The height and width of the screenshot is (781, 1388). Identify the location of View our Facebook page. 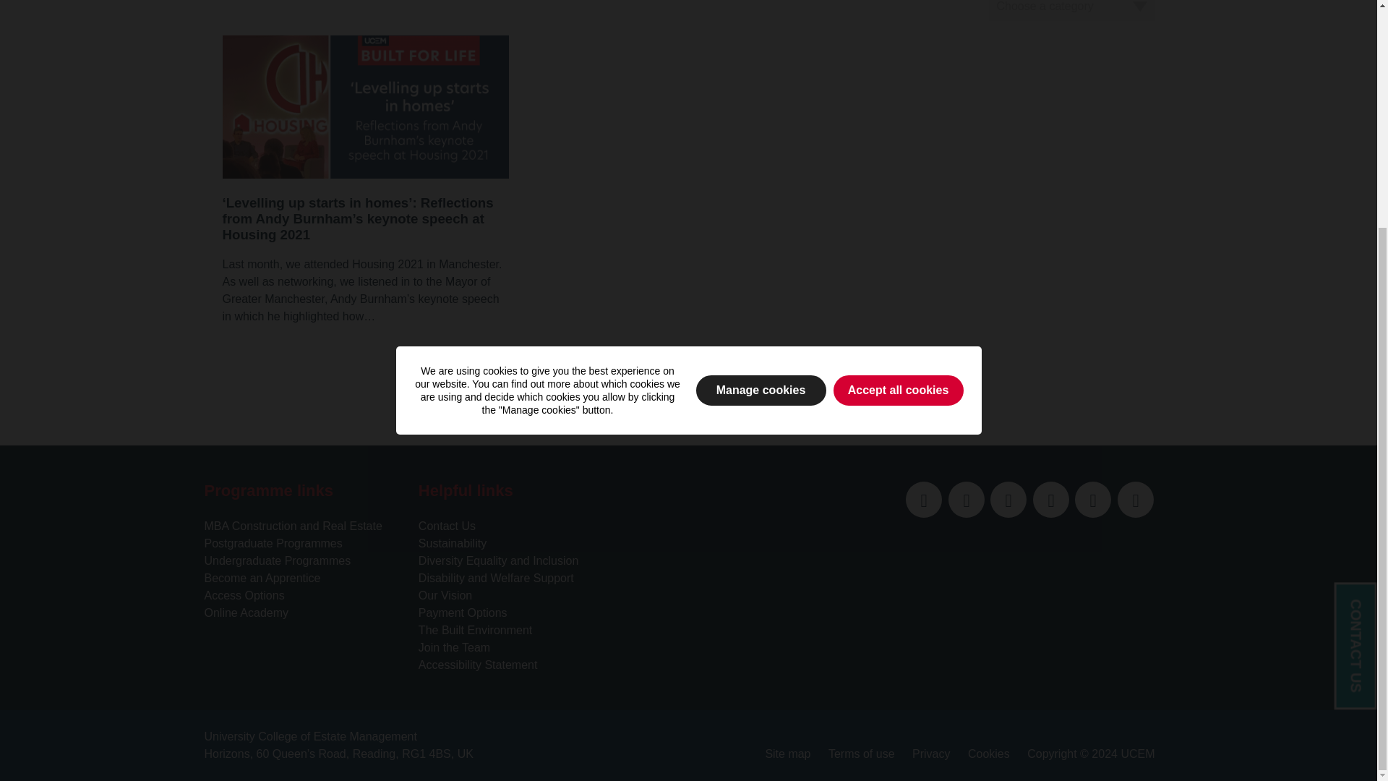
(1008, 500).